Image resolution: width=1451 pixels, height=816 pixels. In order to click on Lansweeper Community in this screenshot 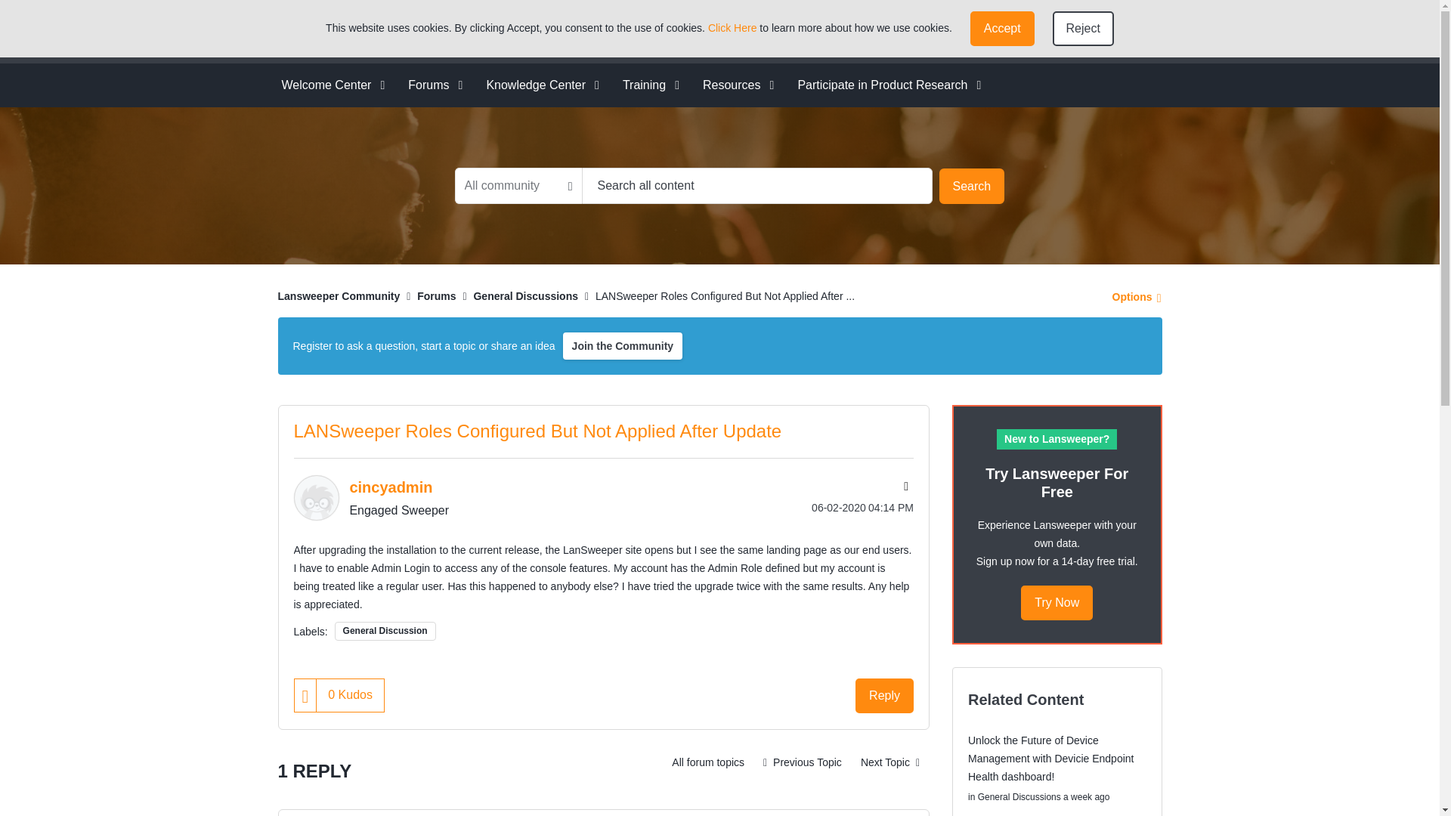, I will do `click(381, 32)`.